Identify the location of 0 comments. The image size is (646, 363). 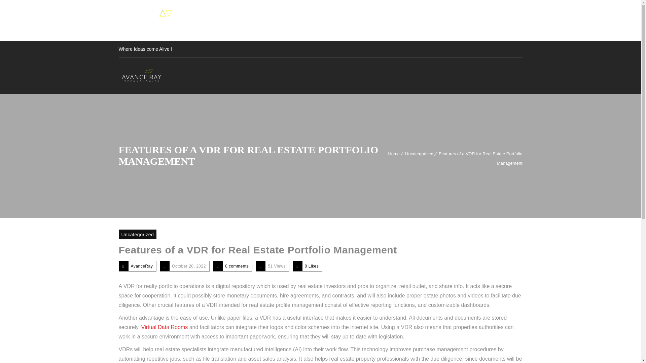
(237, 266).